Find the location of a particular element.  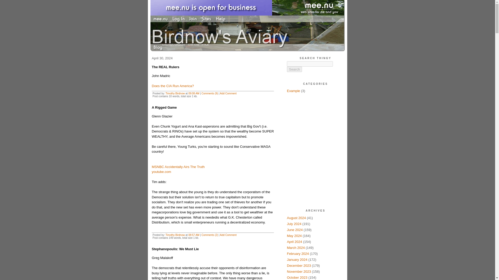

Add Comment is located at coordinates (228, 93).